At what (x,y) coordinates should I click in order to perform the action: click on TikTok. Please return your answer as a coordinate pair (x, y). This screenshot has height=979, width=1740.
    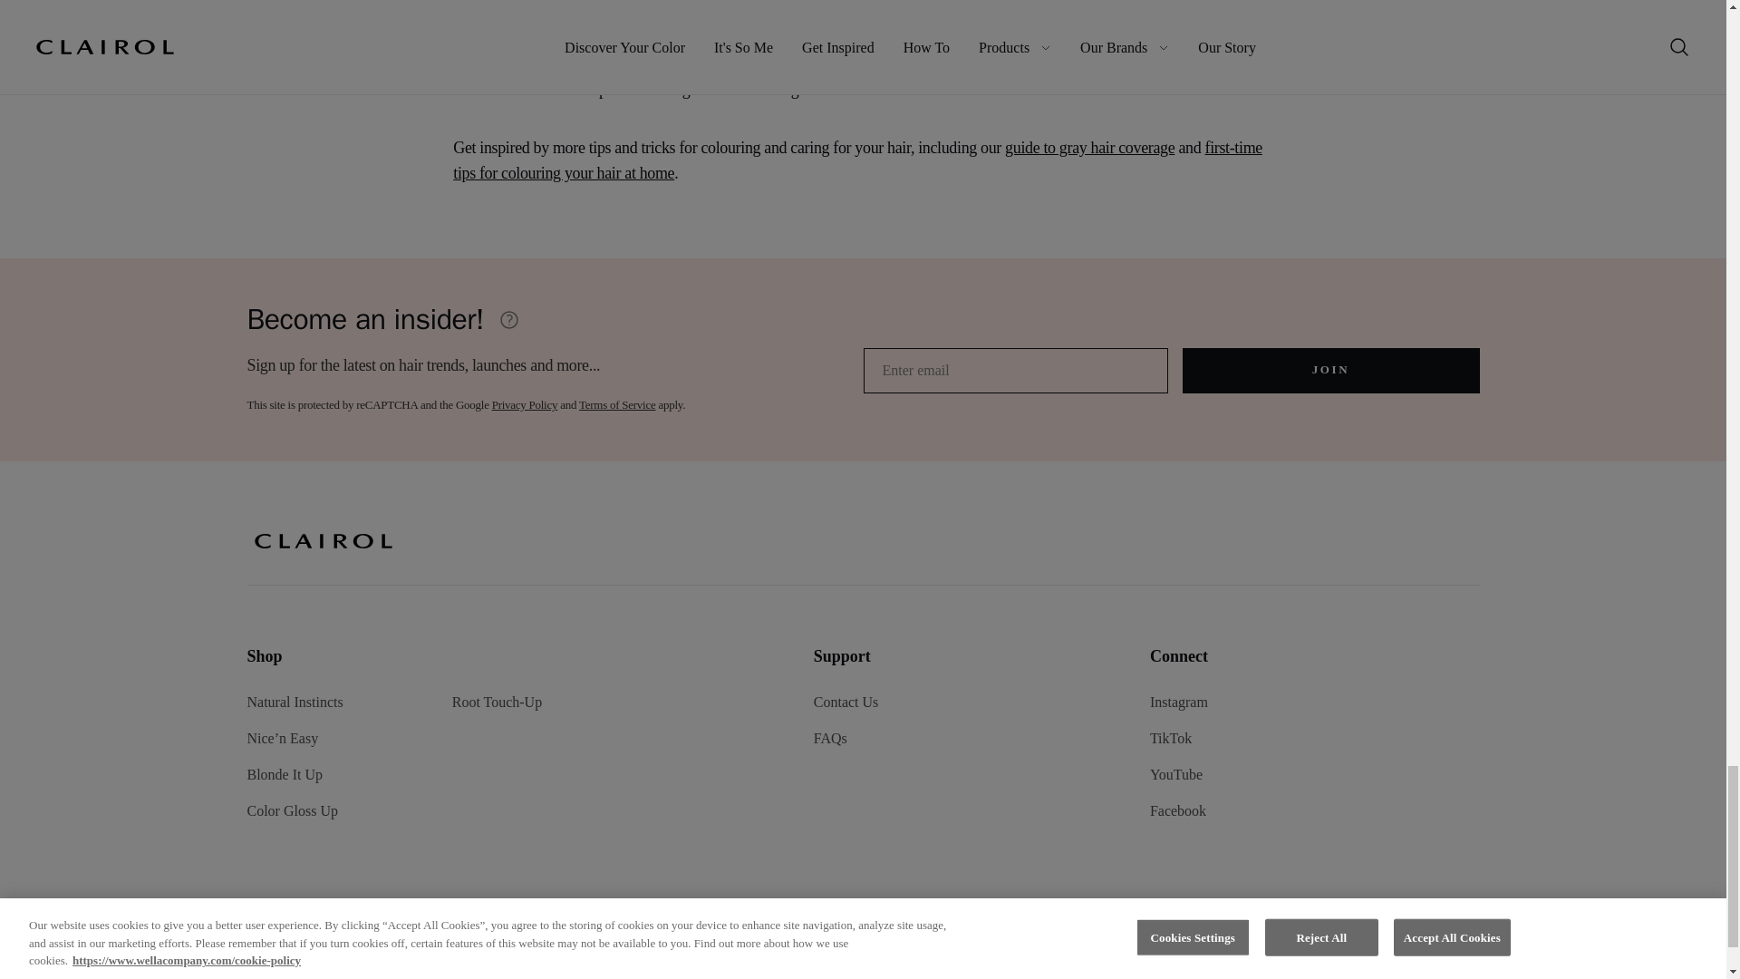
    Looking at the image, I should click on (1171, 738).